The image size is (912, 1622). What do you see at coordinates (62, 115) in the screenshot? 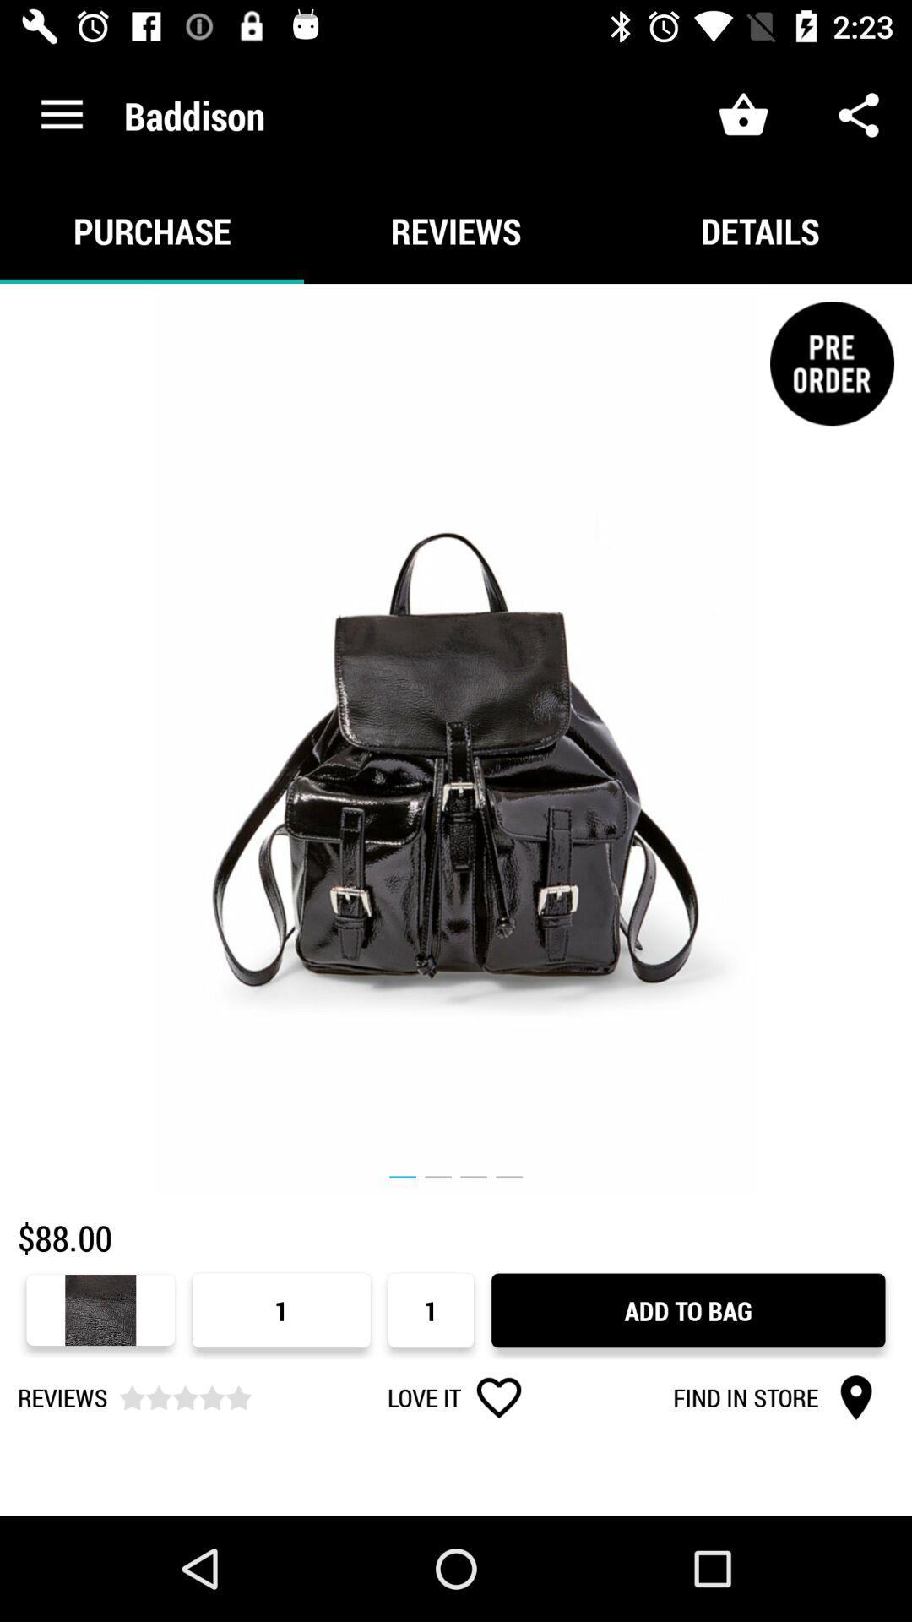
I see `turn off icon next to baddison item` at bounding box center [62, 115].